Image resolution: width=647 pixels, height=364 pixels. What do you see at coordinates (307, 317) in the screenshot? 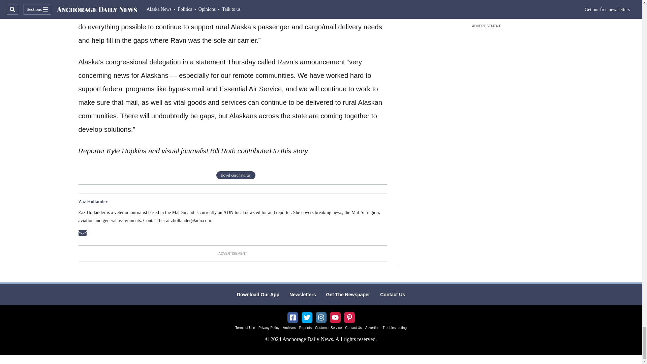
I see `Twitter IconTwitter Account for Anchorage Daily News` at bounding box center [307, 317].